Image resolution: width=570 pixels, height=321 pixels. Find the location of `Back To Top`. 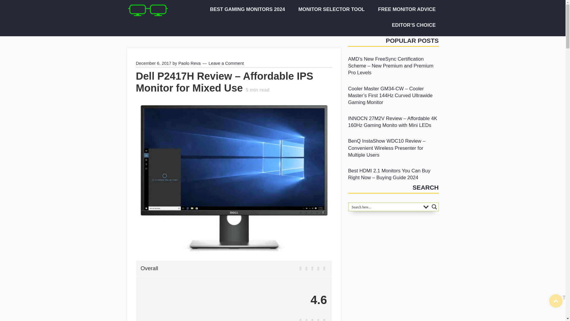

Back To Top is located at coordinates (556, 301).